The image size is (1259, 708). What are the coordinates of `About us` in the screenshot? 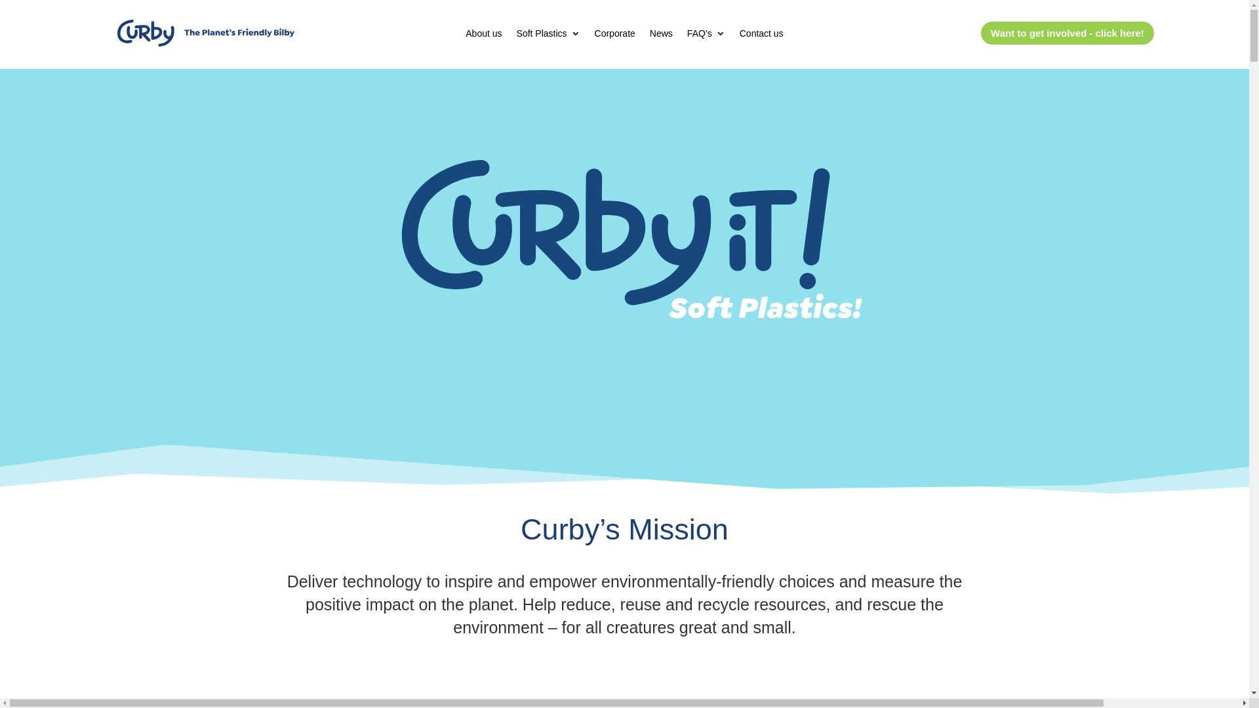 It's located at (484, 36).